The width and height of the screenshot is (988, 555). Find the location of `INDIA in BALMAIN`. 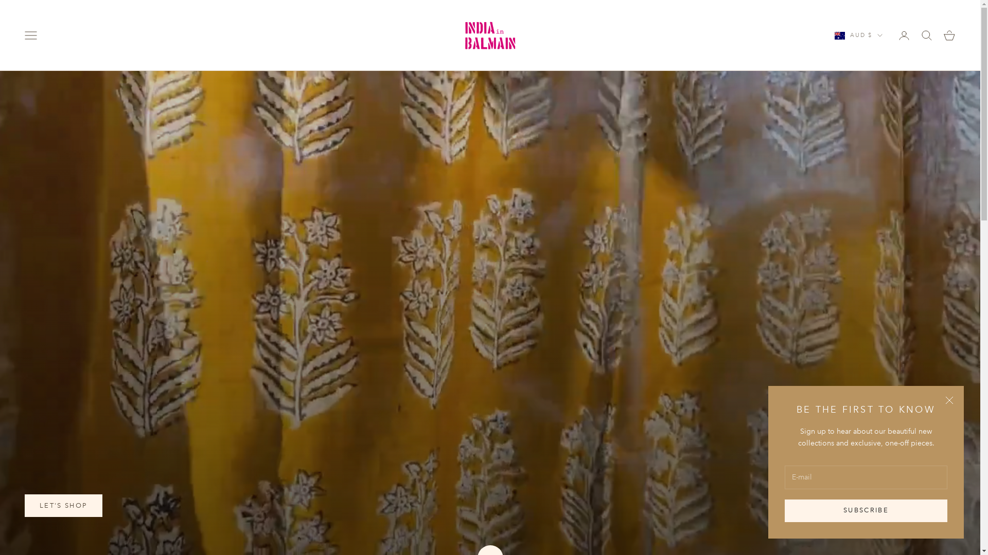

INDIA in BALMAIN is located at coordinates (490, 35).